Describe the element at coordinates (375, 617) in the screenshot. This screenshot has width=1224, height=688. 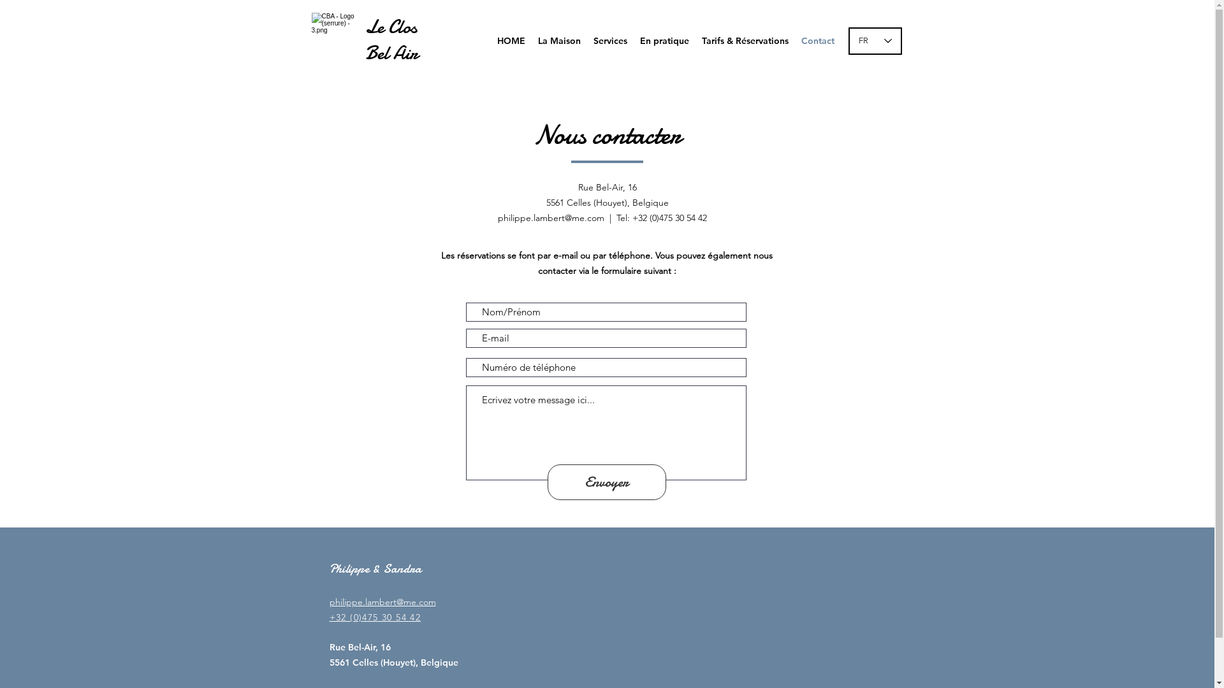
I see `+32 (0)475 30 54 42` at that location.